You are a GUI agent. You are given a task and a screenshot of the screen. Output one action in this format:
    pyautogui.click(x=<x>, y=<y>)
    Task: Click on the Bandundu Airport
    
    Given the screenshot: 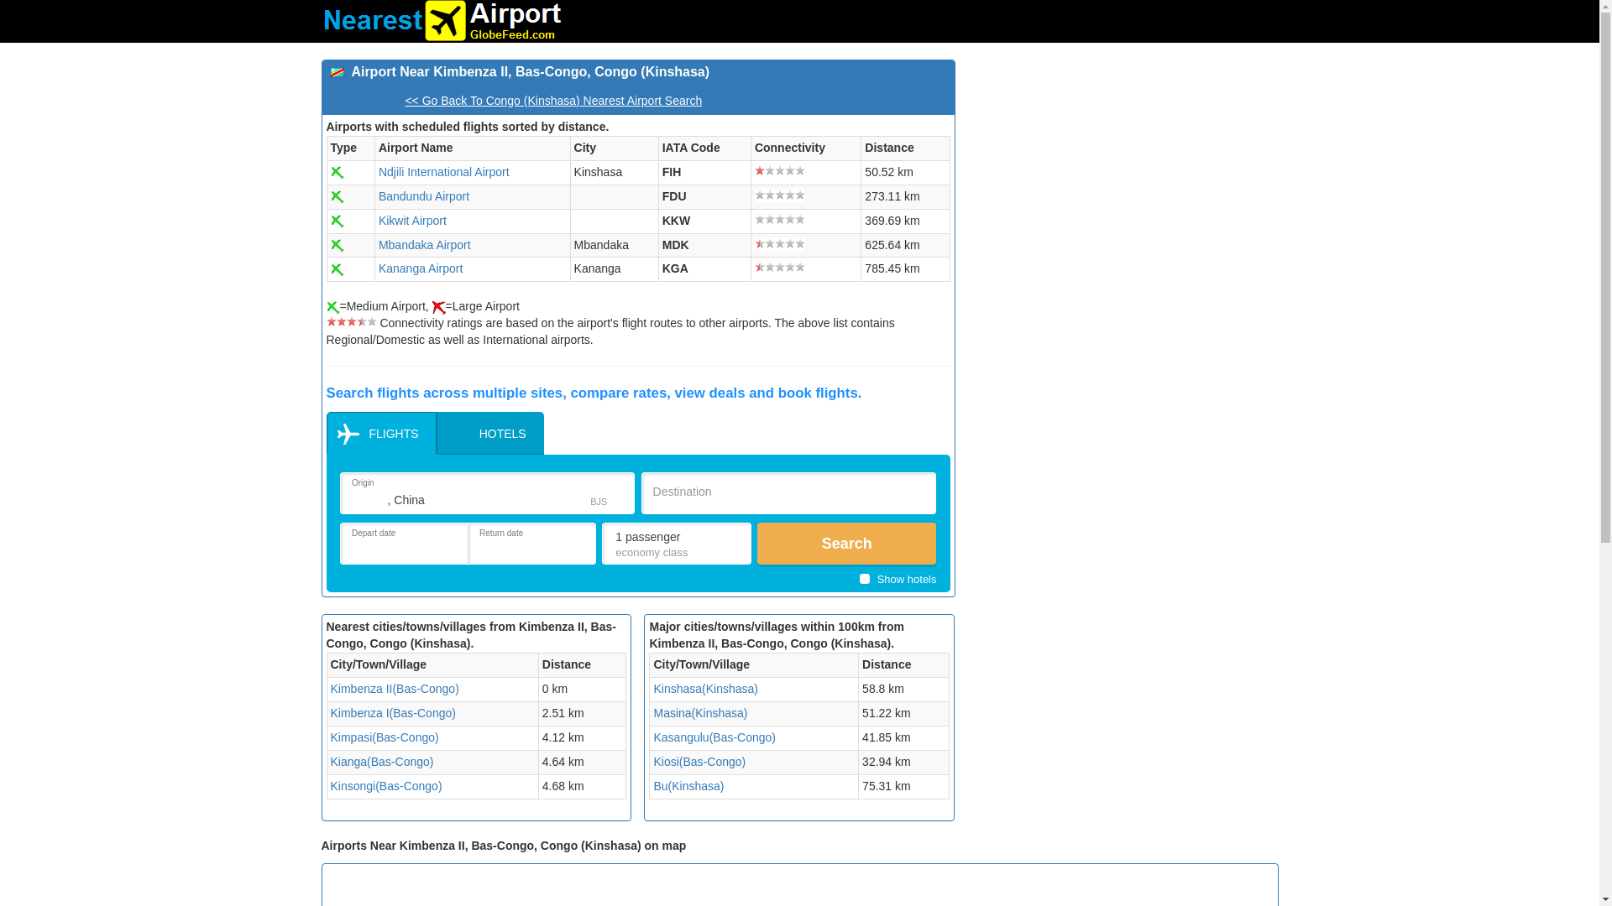 What is the action you would take?
    pyautogui.click(x=423, y=195)
    